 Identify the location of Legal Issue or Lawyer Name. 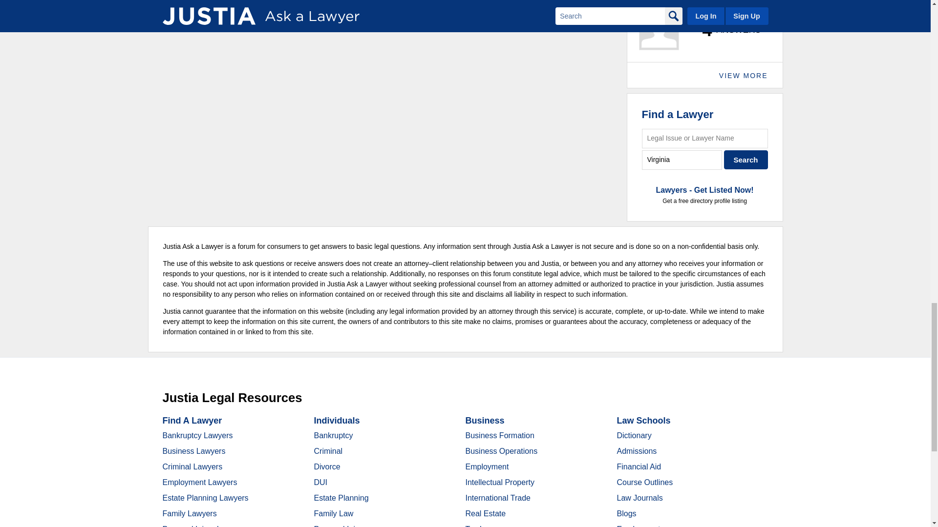
(704, 138).